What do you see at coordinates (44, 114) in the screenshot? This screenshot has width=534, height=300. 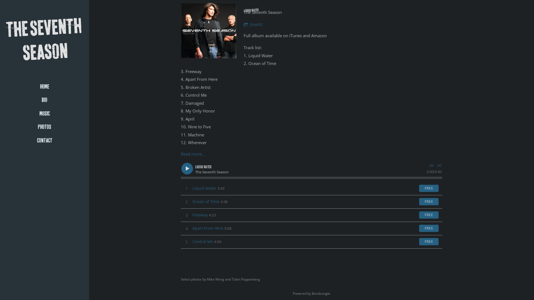 I see `MUSIC` at bounding box center [44, 114].